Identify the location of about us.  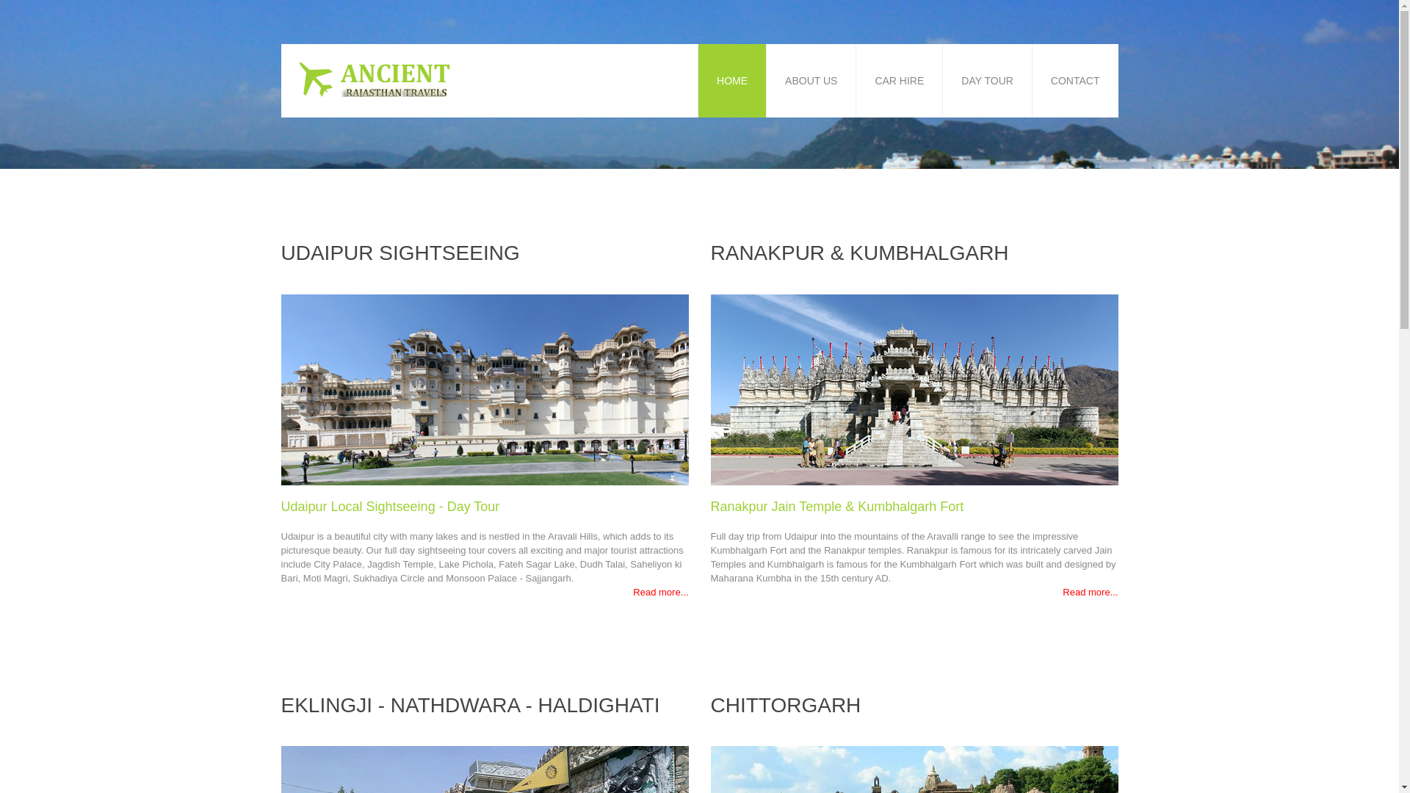
(484, 389).